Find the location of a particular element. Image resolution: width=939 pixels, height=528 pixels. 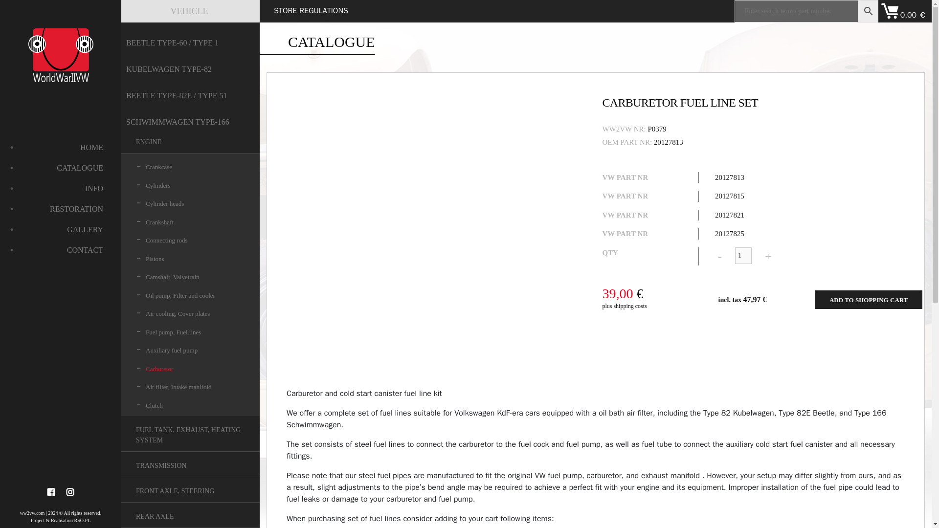

RESTORATION is located at coordinates (61, 209).